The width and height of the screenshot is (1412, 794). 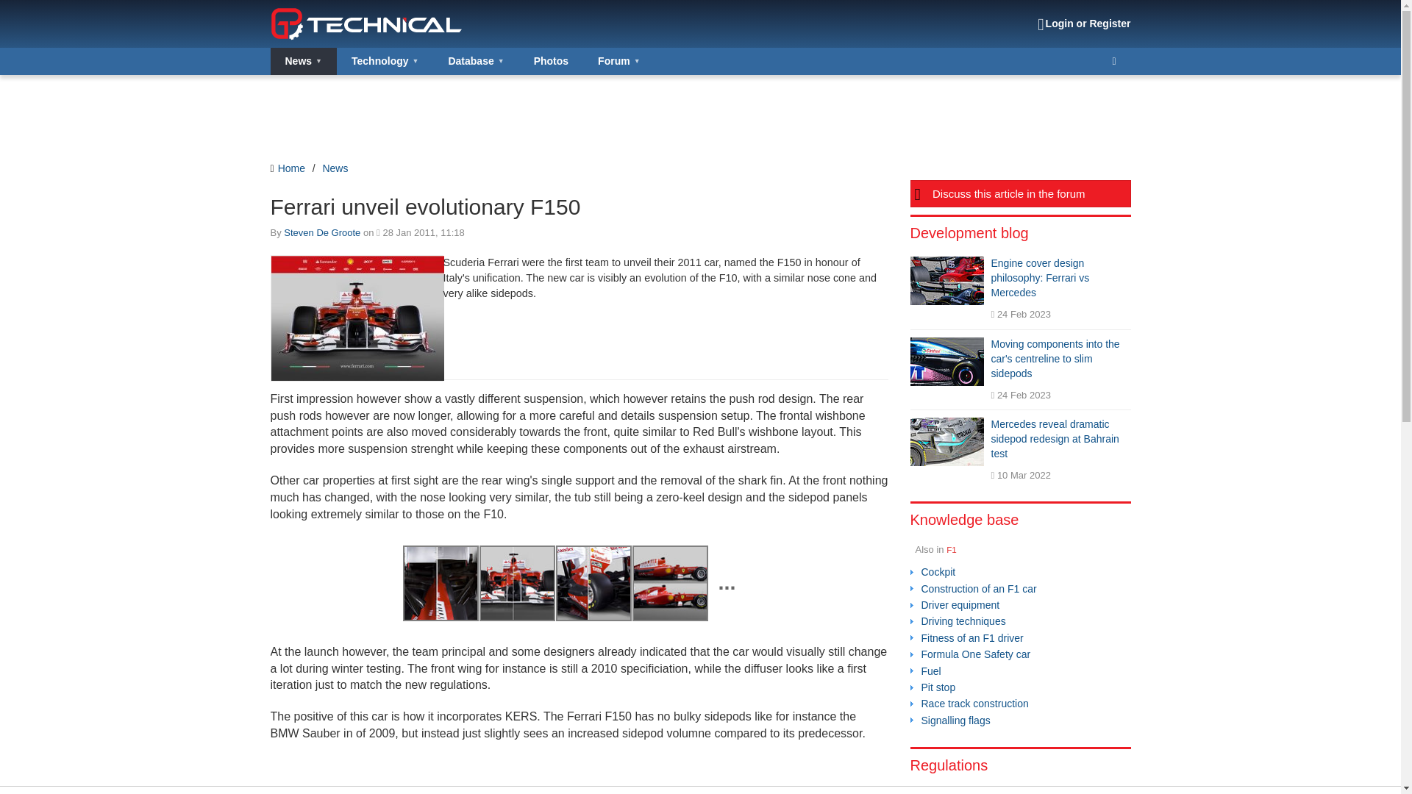 I want to click on next, so click(x=877, y=790).